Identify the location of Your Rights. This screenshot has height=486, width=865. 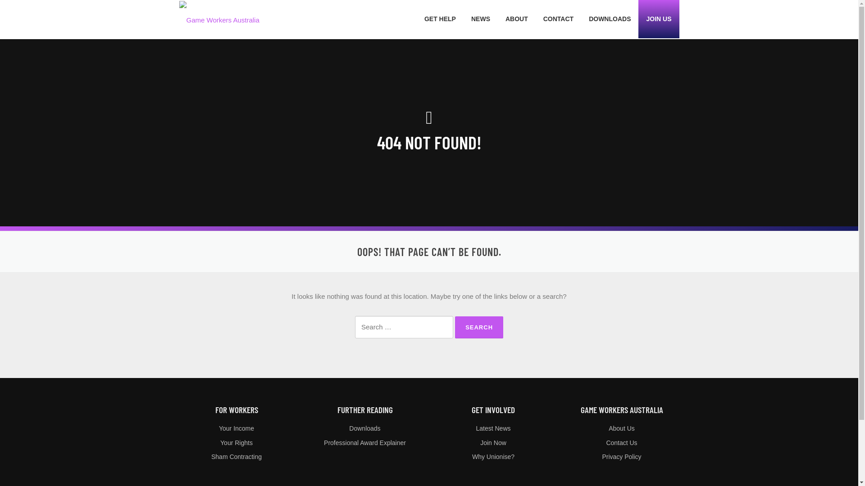
(237, 443).